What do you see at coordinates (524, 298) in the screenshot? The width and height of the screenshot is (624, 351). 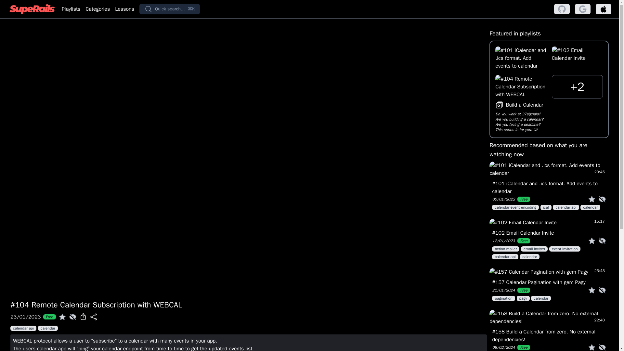 I see `pagy` at bounding box center [524, 298].